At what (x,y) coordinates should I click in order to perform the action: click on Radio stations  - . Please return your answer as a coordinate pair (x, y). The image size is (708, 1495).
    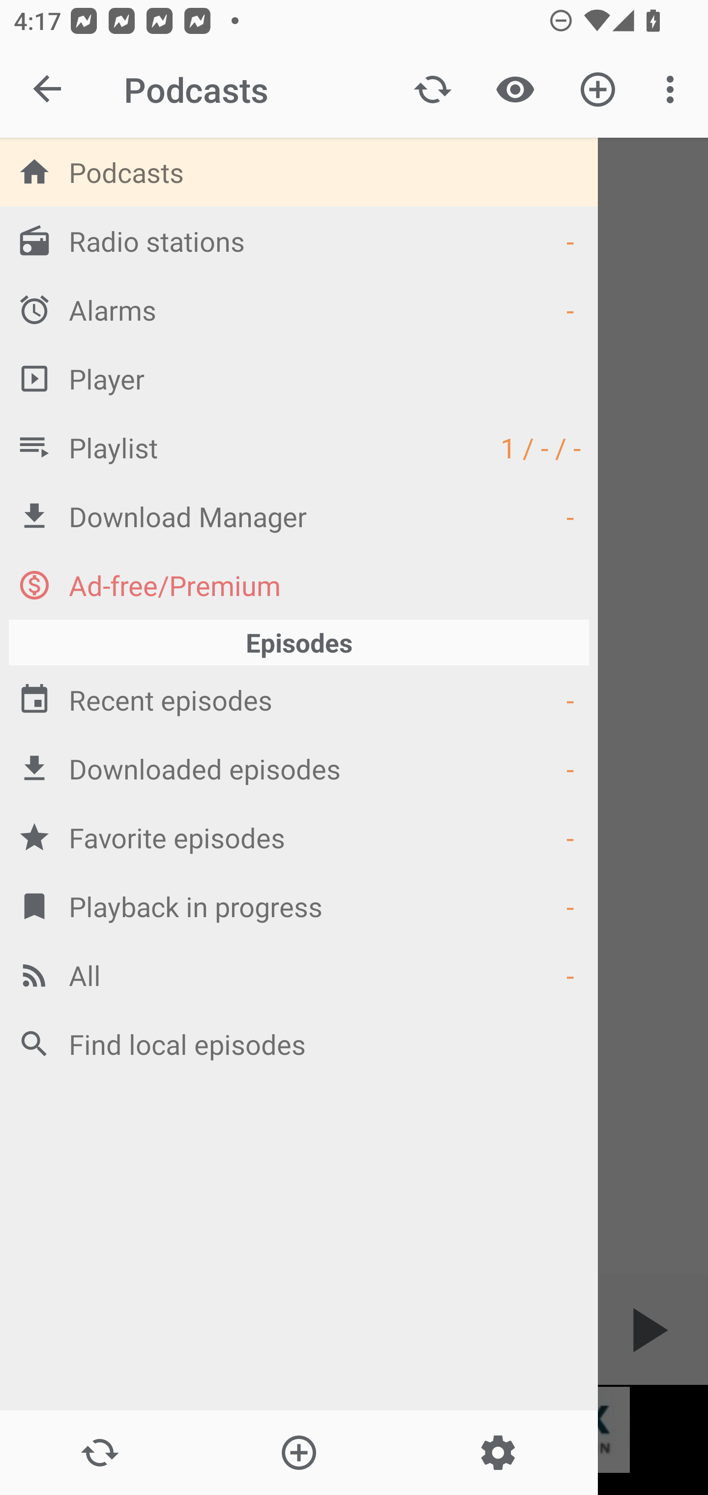
    Looking at the image, I should click on (299, 240).